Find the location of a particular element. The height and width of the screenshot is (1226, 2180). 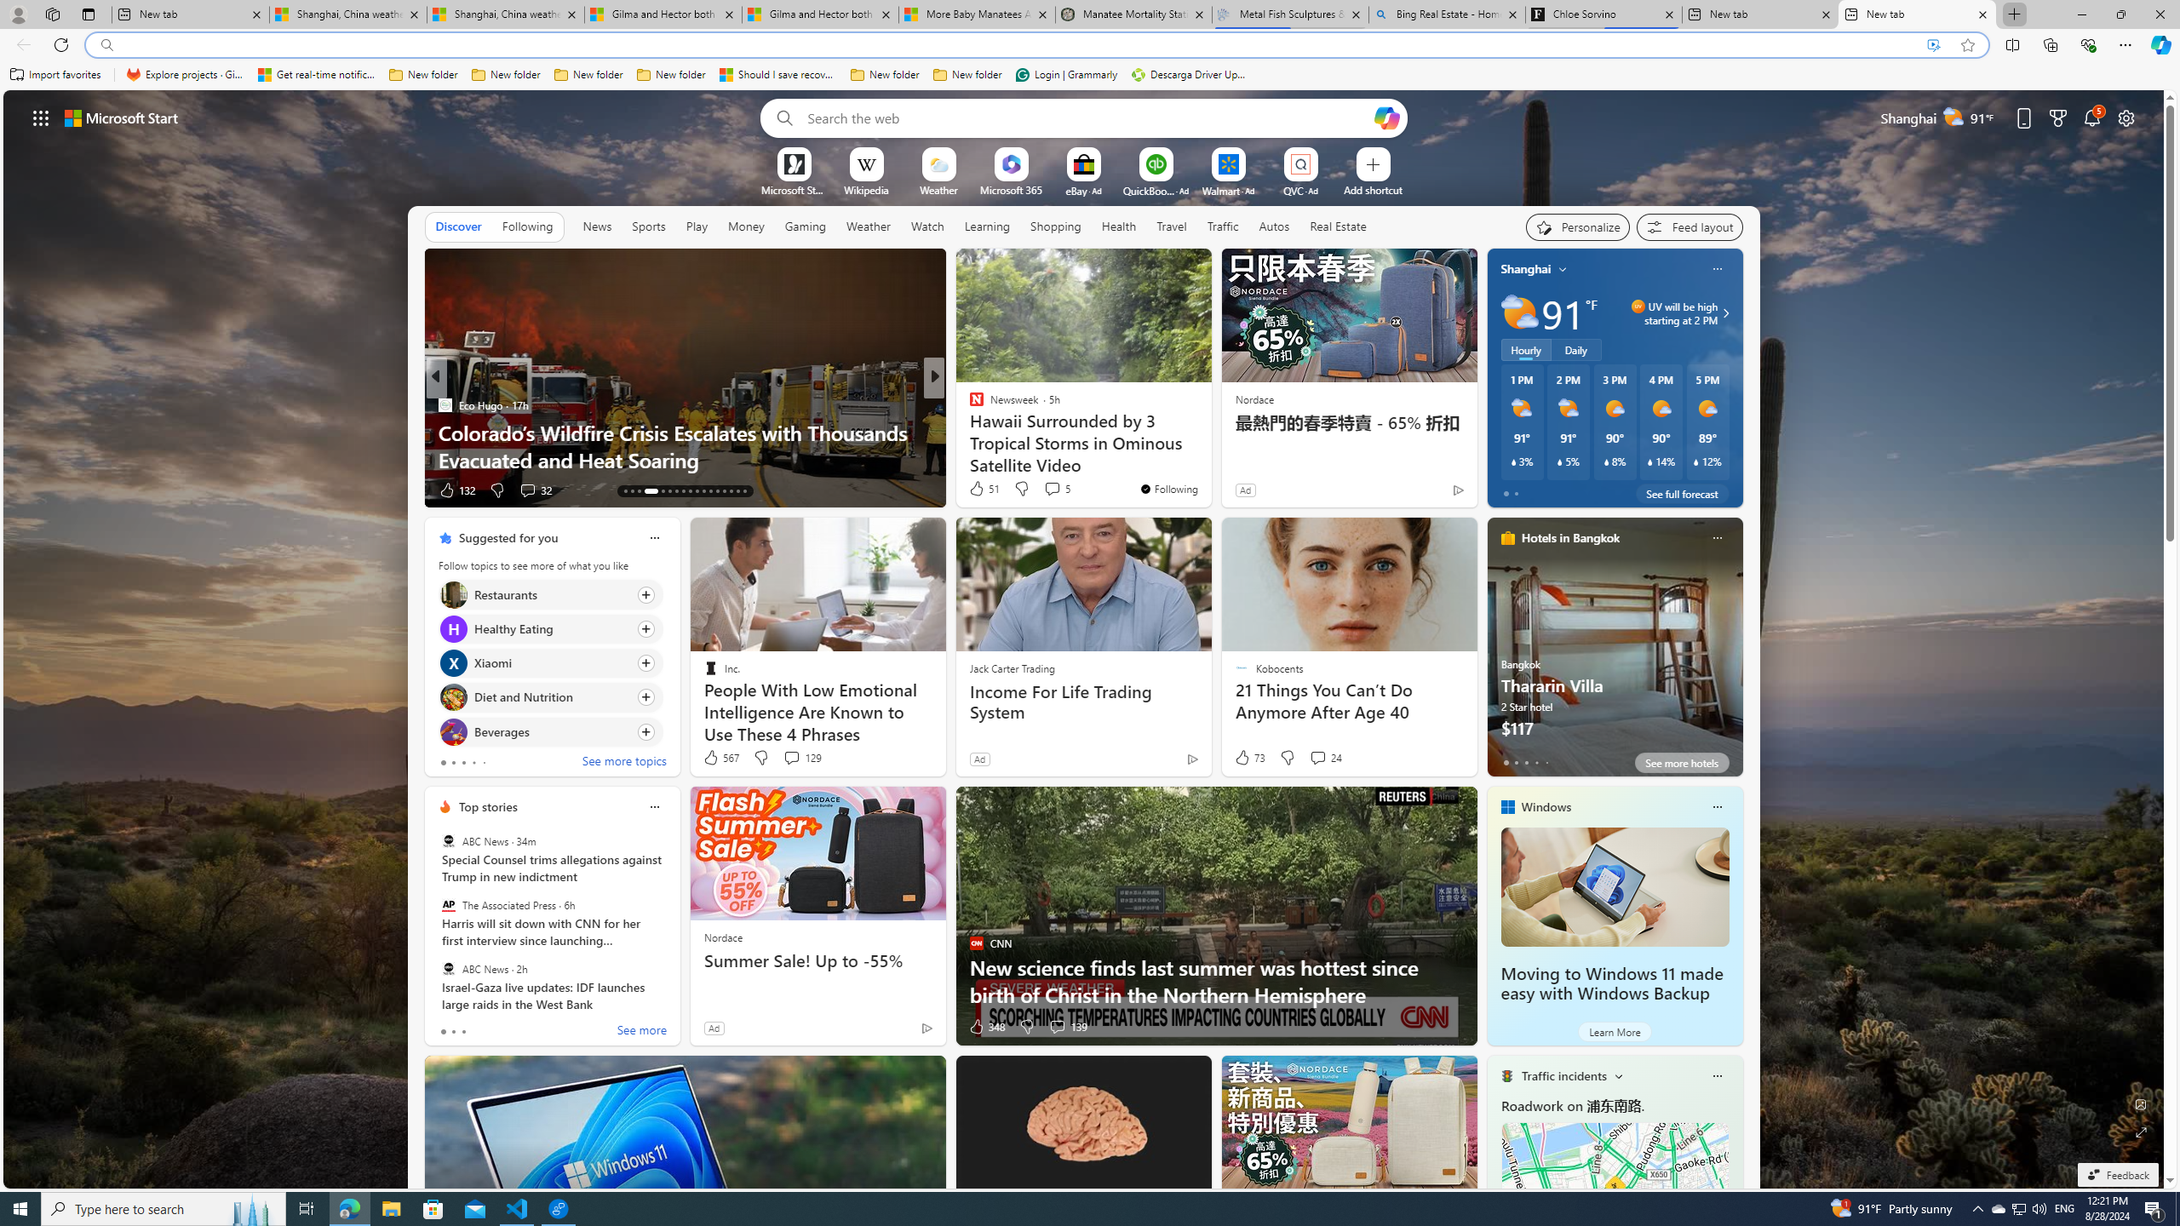

Daily Caller is located at coordinates (968, 405).